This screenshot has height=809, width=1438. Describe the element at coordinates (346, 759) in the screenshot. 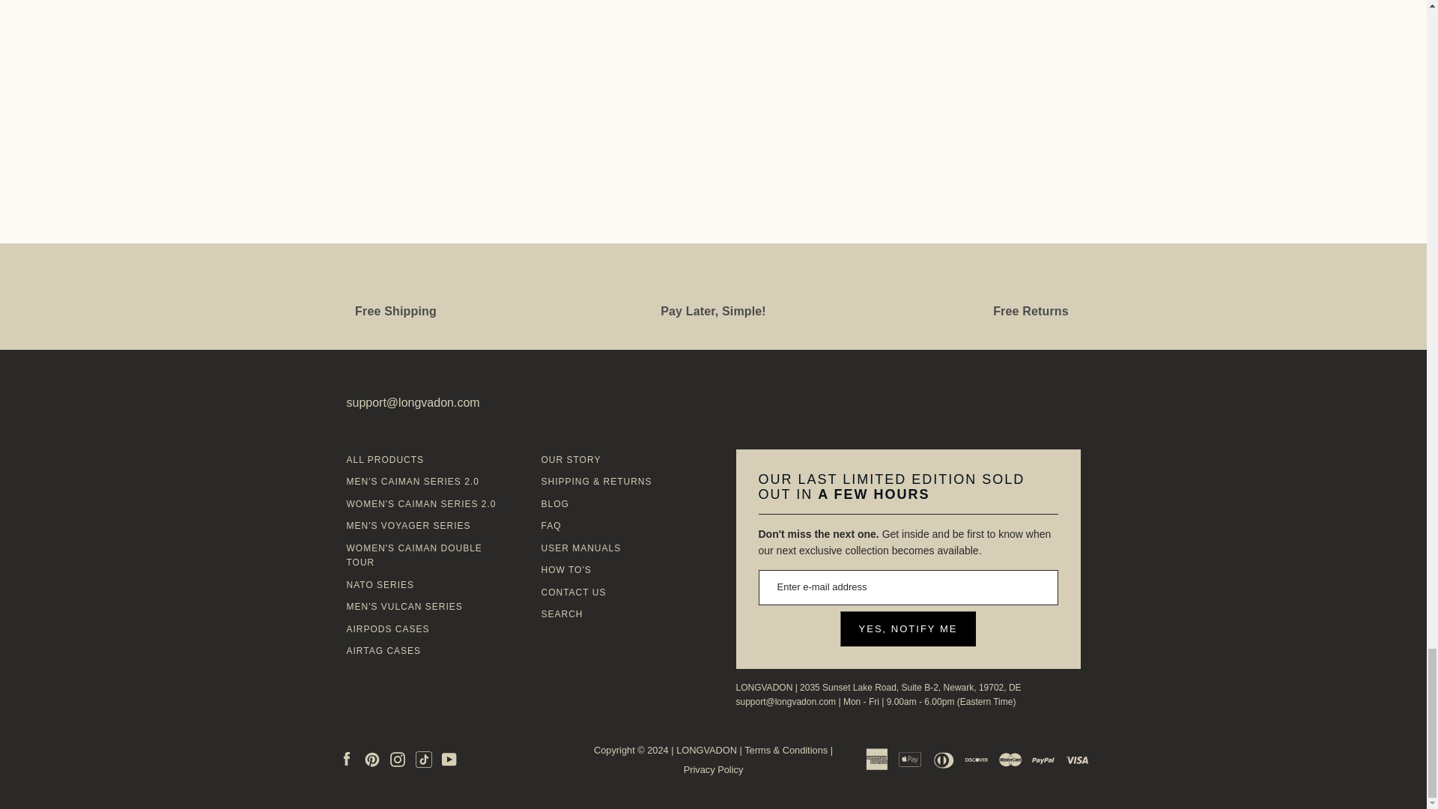

I see `LONGVADON on Facebook` at that location.